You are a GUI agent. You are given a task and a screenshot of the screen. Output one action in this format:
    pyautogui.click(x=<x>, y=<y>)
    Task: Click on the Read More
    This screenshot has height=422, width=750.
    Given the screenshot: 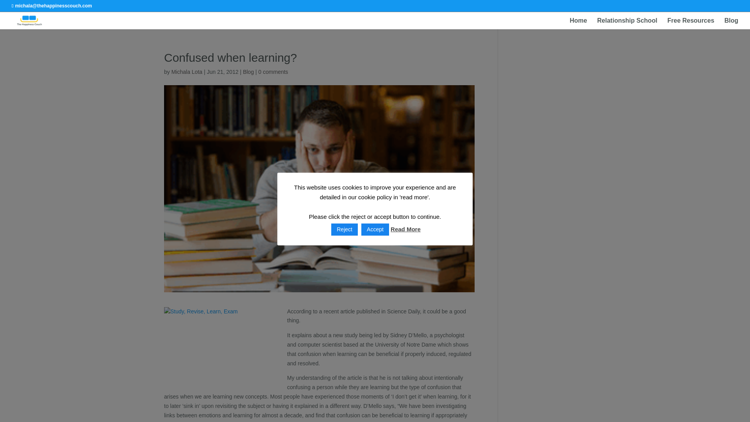 What is the action you would take?
    pyautogui.click(x=405, y=229)
    